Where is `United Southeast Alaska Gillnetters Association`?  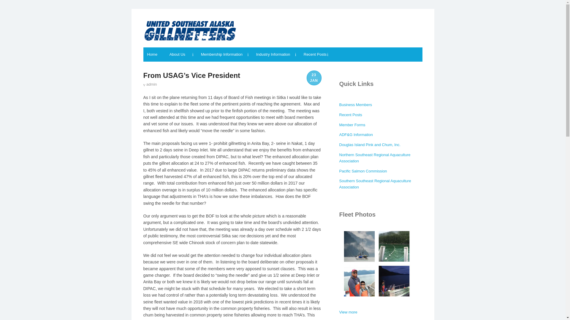 United Southeast Alaska Gillnetters Association is located at coordinates (189, 30).